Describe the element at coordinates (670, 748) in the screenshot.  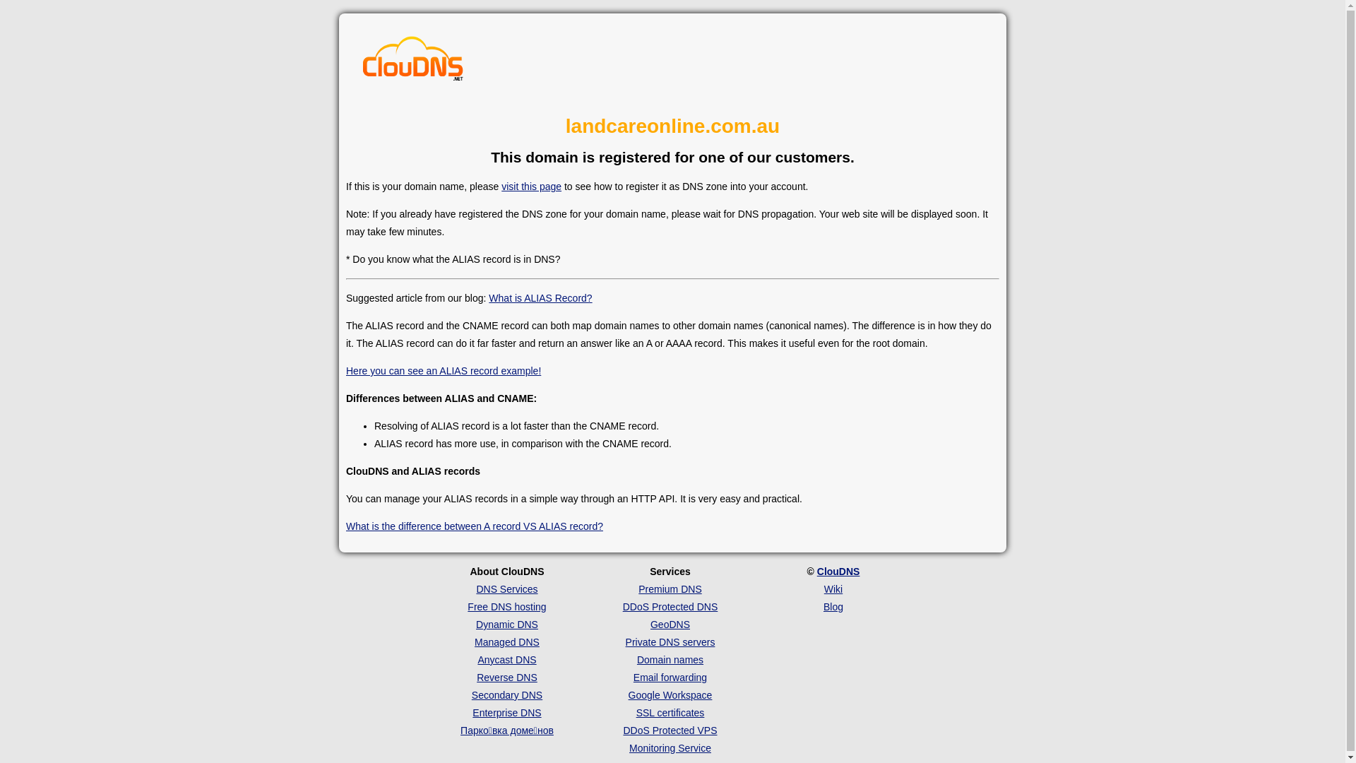
I see `Monitoring Service` at that location.